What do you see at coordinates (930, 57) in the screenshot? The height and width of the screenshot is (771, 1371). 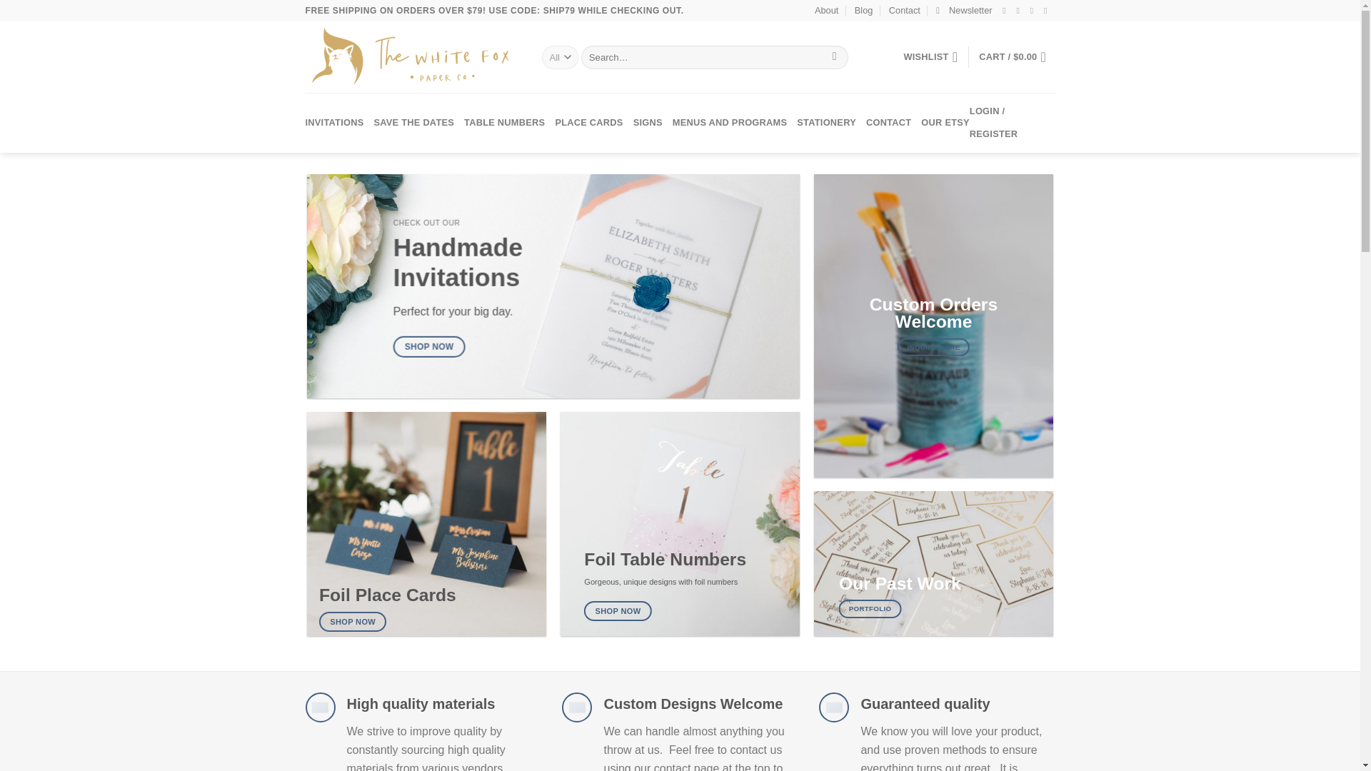 I see `WISHLIST` at bounding box center [930, 57].